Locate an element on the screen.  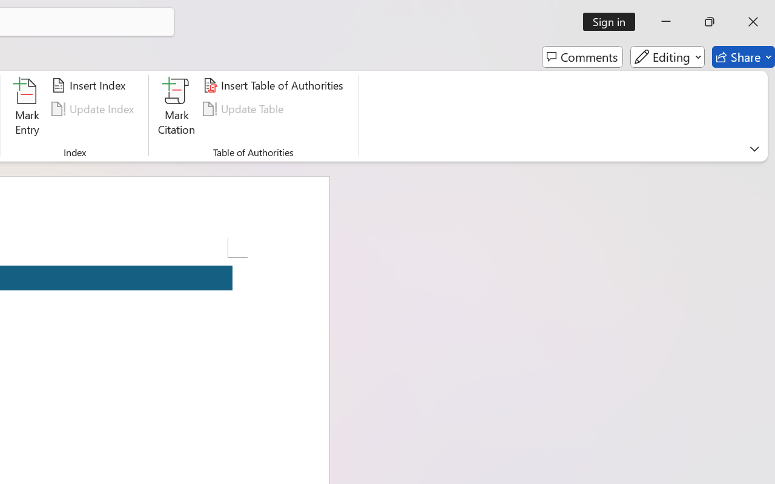
Mark Entry... is located at coordinates (27, 109).